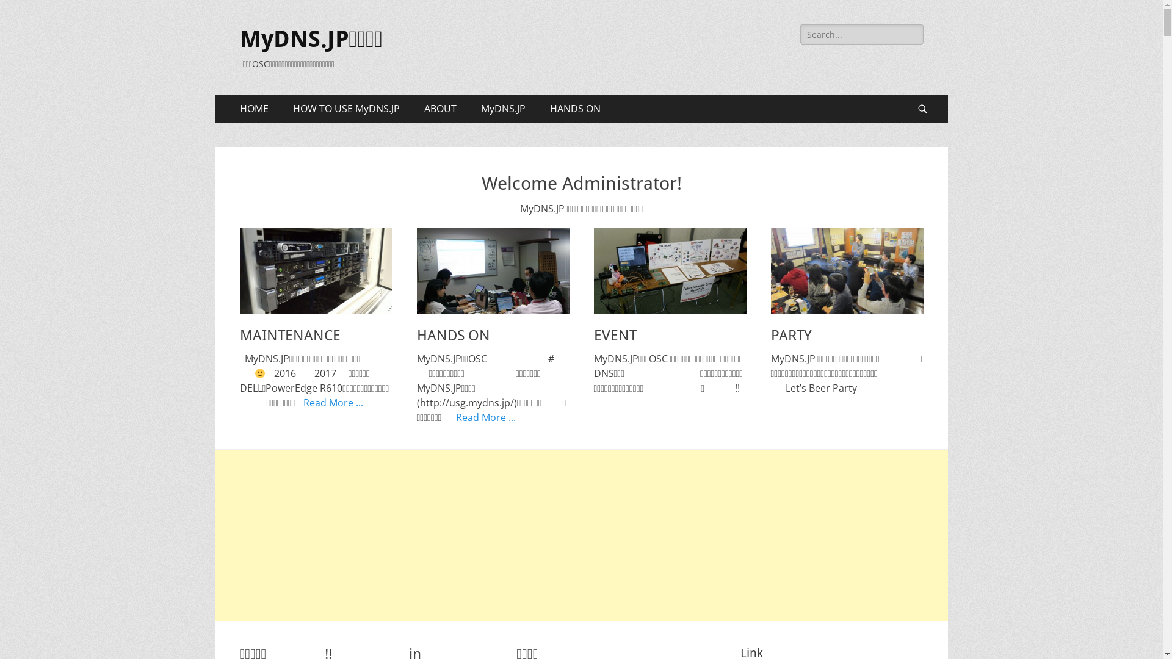 The image size is (1172, 659). What do you see at coordinates (503, 109) in the screenshot?
I see `MyDNS.JP` at bounding box center [503, 109].